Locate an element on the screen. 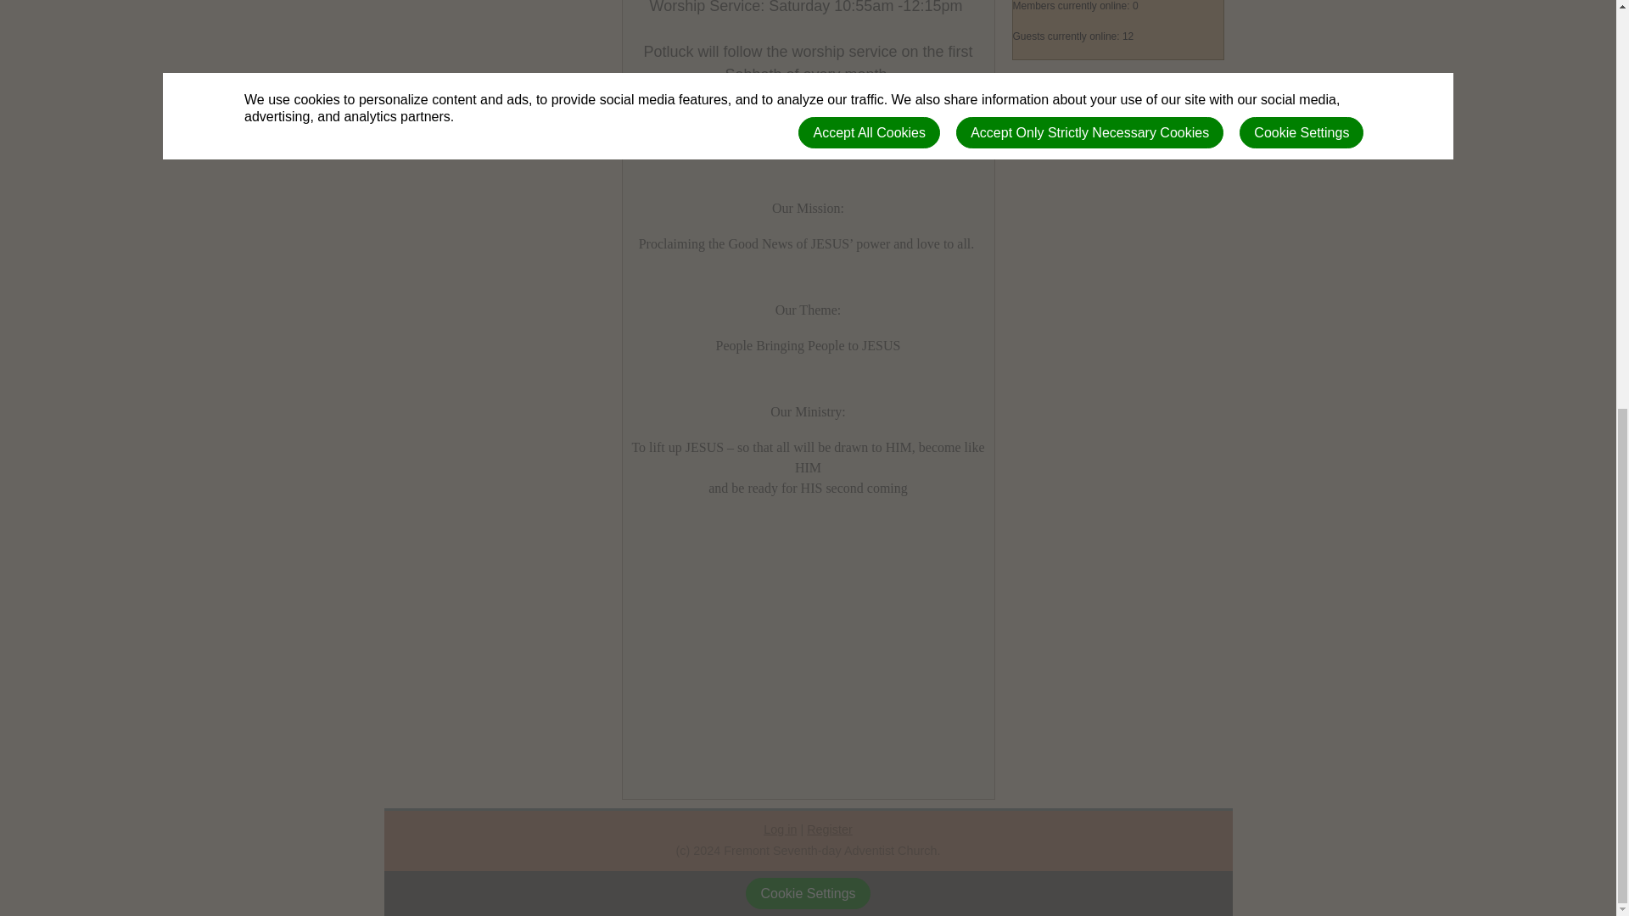 The height and width of the screenshot is (916, 1629). Log in is located at coordinates (780, 829).